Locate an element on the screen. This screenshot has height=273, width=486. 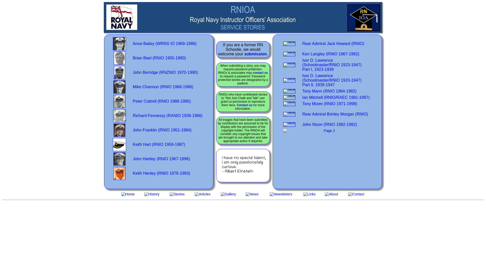
contact us is located at coordinates (260, 73).